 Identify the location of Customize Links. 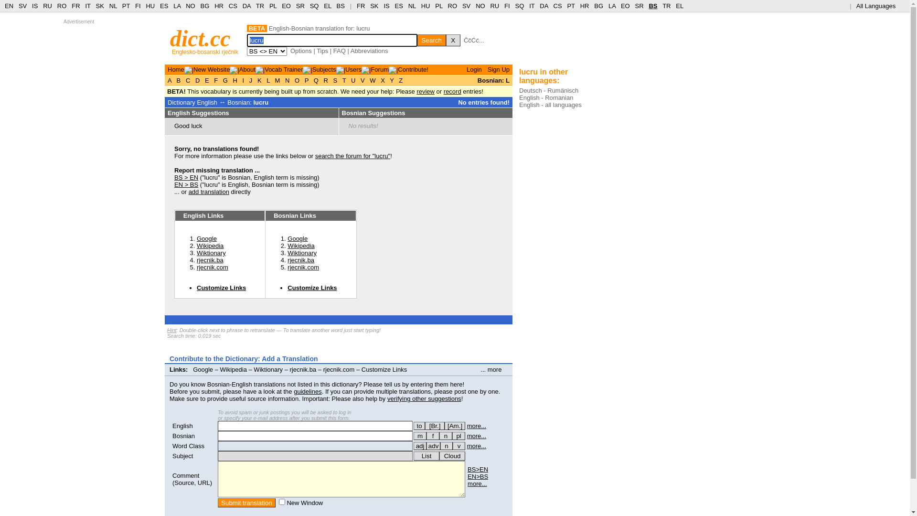
(312, 288).